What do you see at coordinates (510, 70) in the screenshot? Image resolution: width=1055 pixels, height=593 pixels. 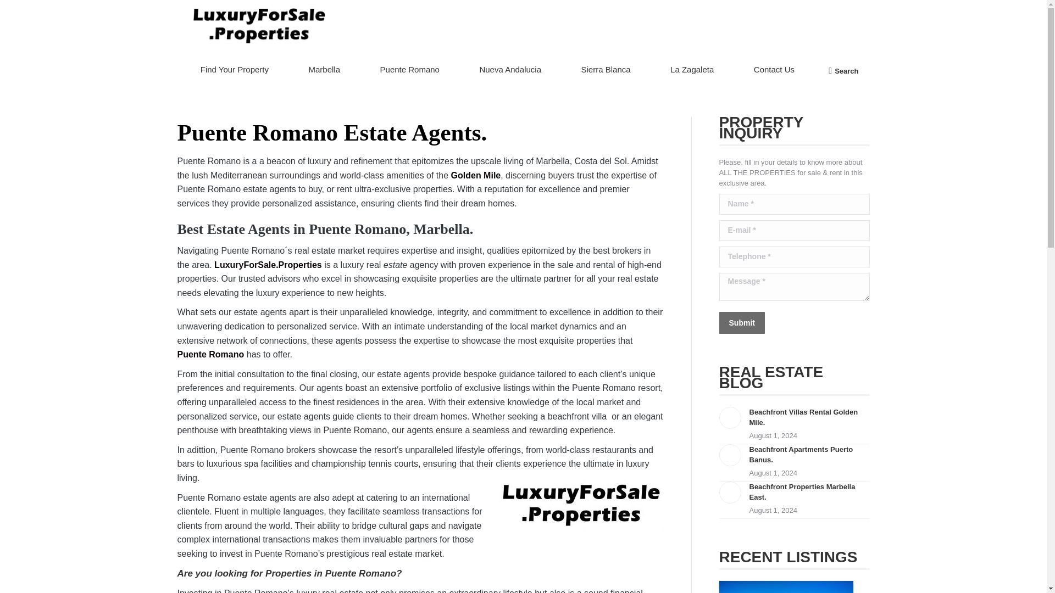 I see `Nueva Andalucia` at bounding box center [510, 70].